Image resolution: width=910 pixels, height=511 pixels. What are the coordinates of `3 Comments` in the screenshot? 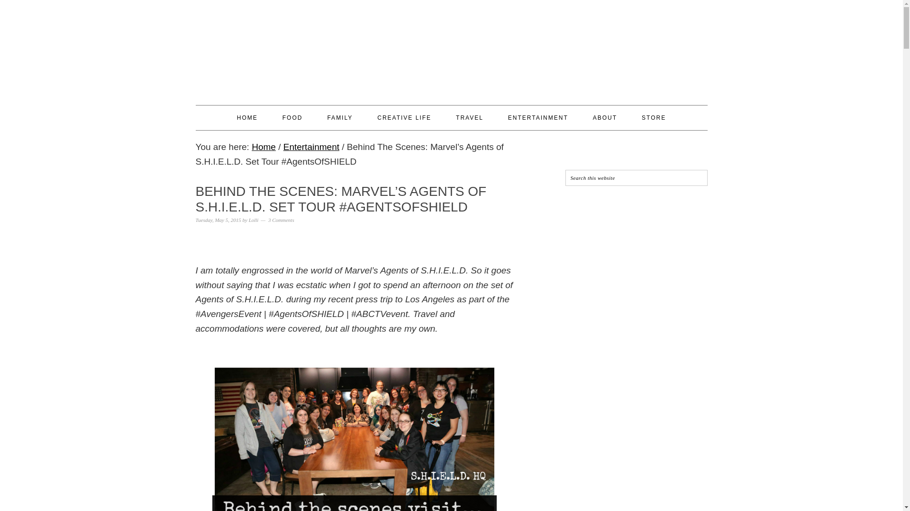 It's located at (281, 220).